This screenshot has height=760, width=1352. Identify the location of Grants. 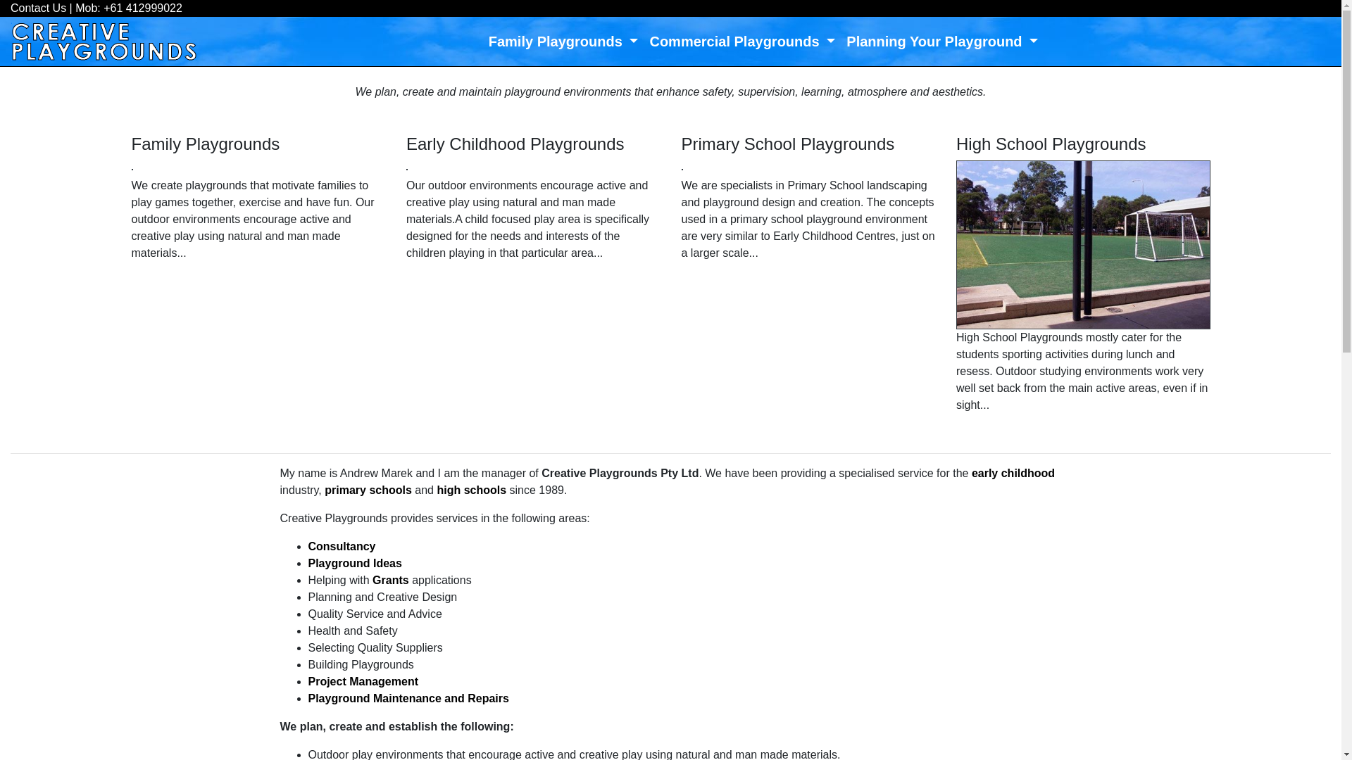
(392, 580).